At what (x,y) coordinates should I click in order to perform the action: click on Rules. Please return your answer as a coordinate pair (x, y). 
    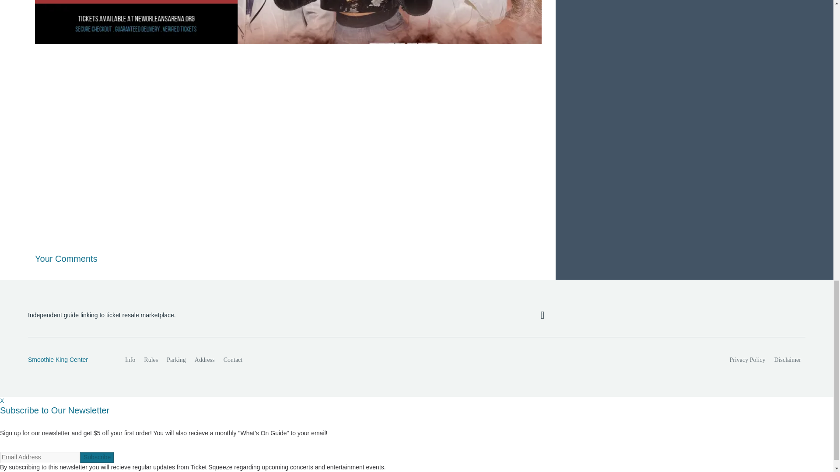
    Looking at the image, I should click on (150, 360).